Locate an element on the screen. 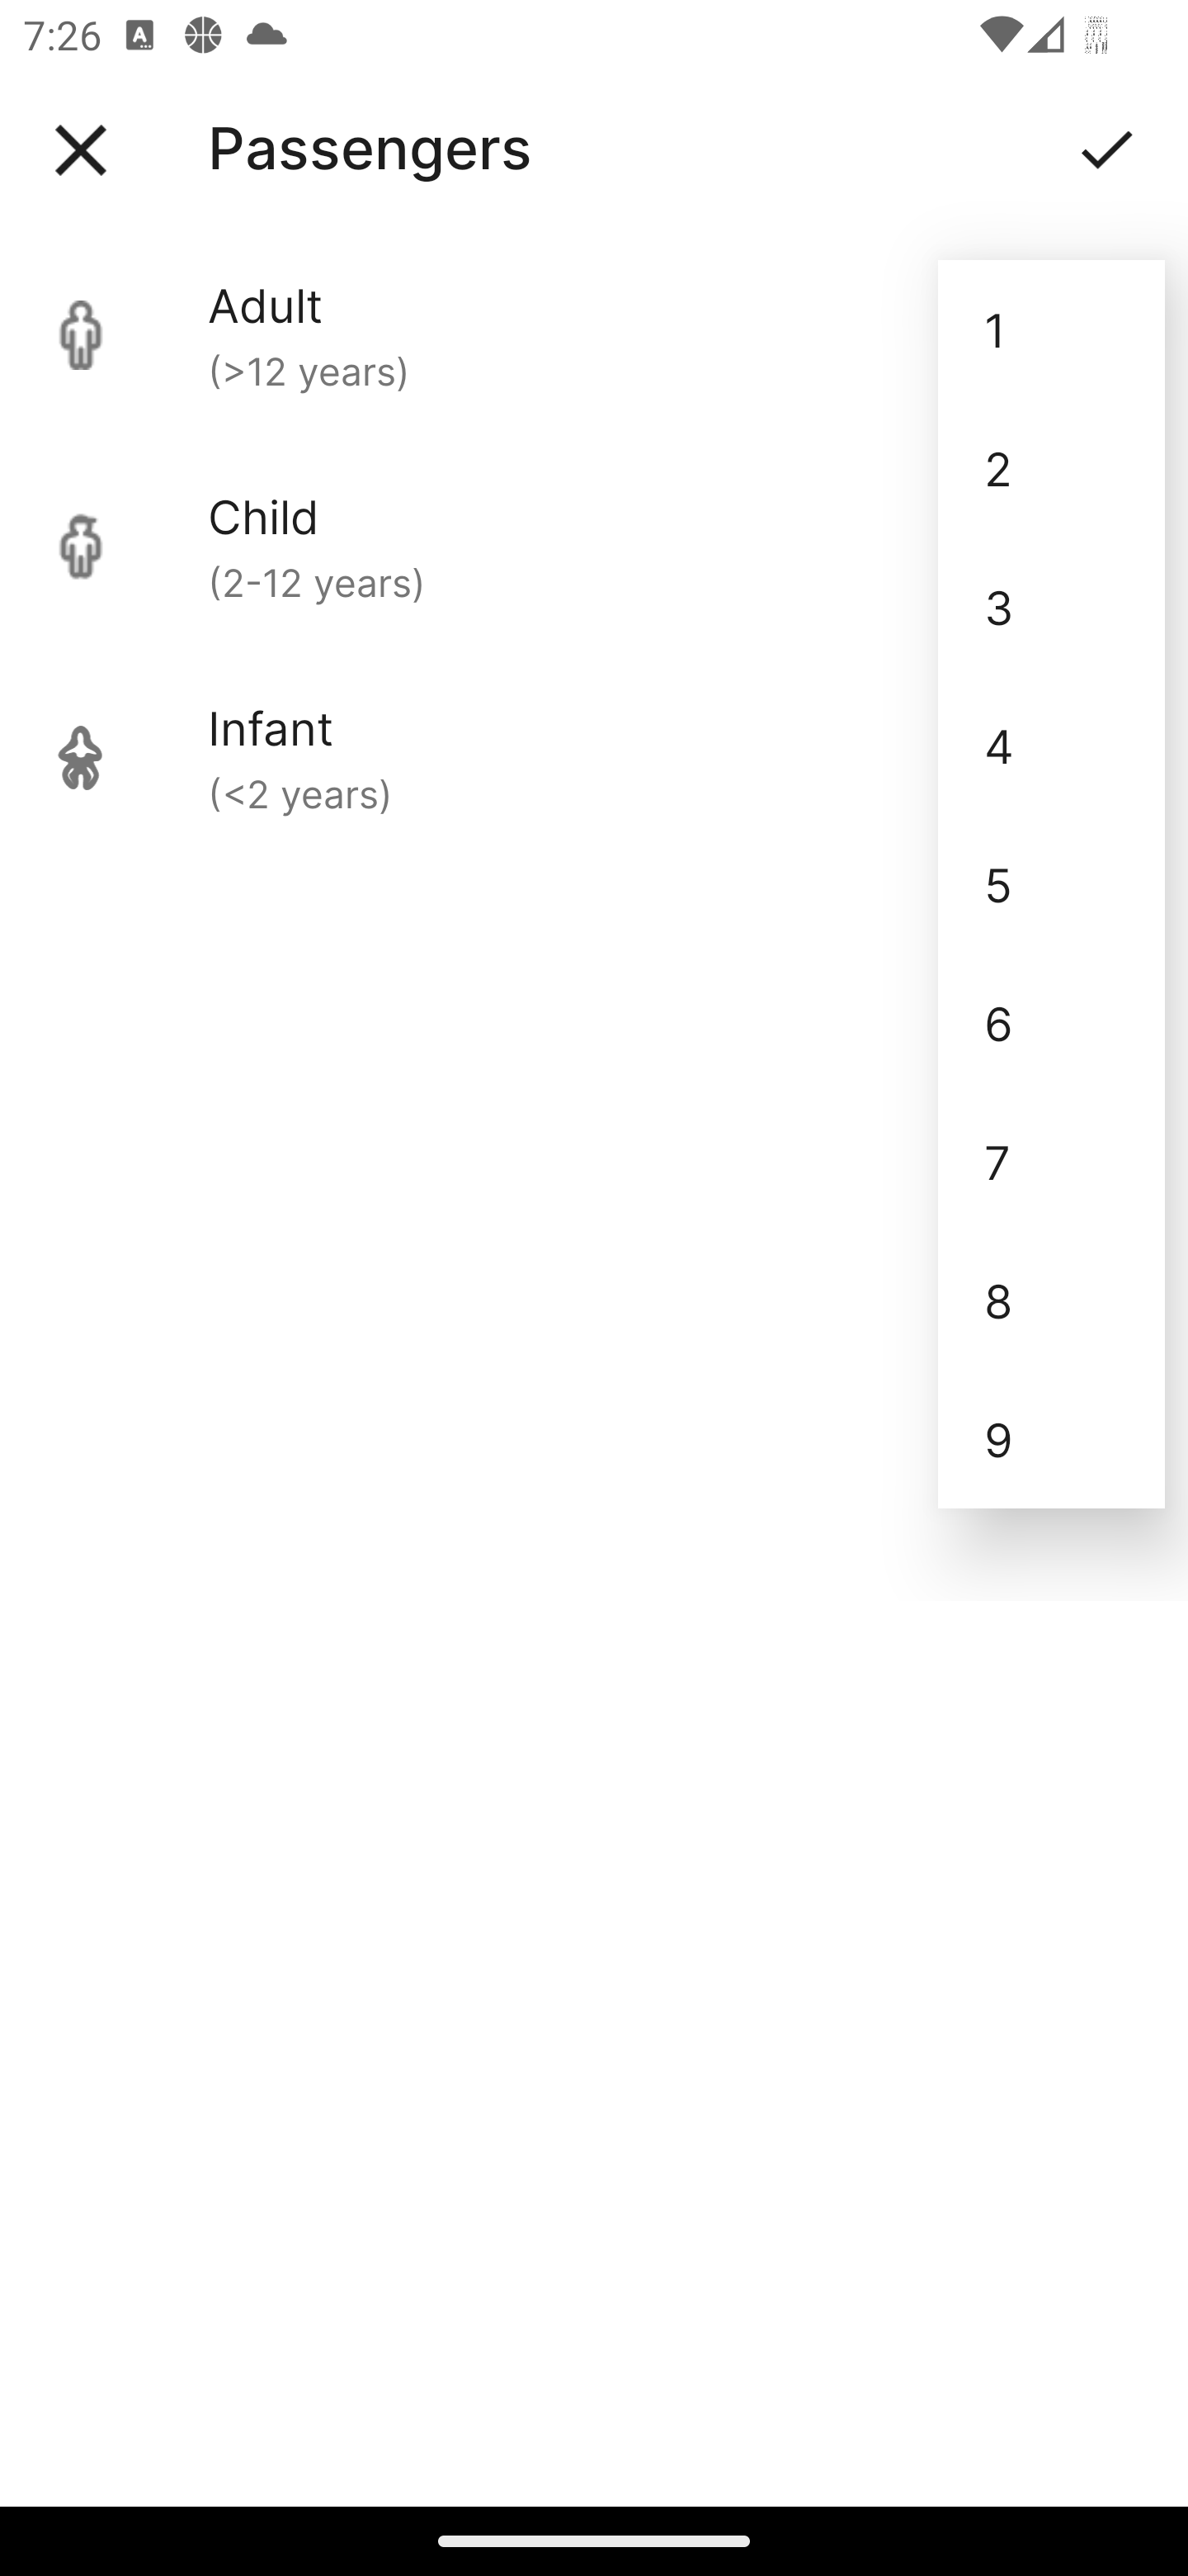 Image resolution: width=1188 pixels, height=2576 pixels. 5 is located at coordinates (1051, 883).